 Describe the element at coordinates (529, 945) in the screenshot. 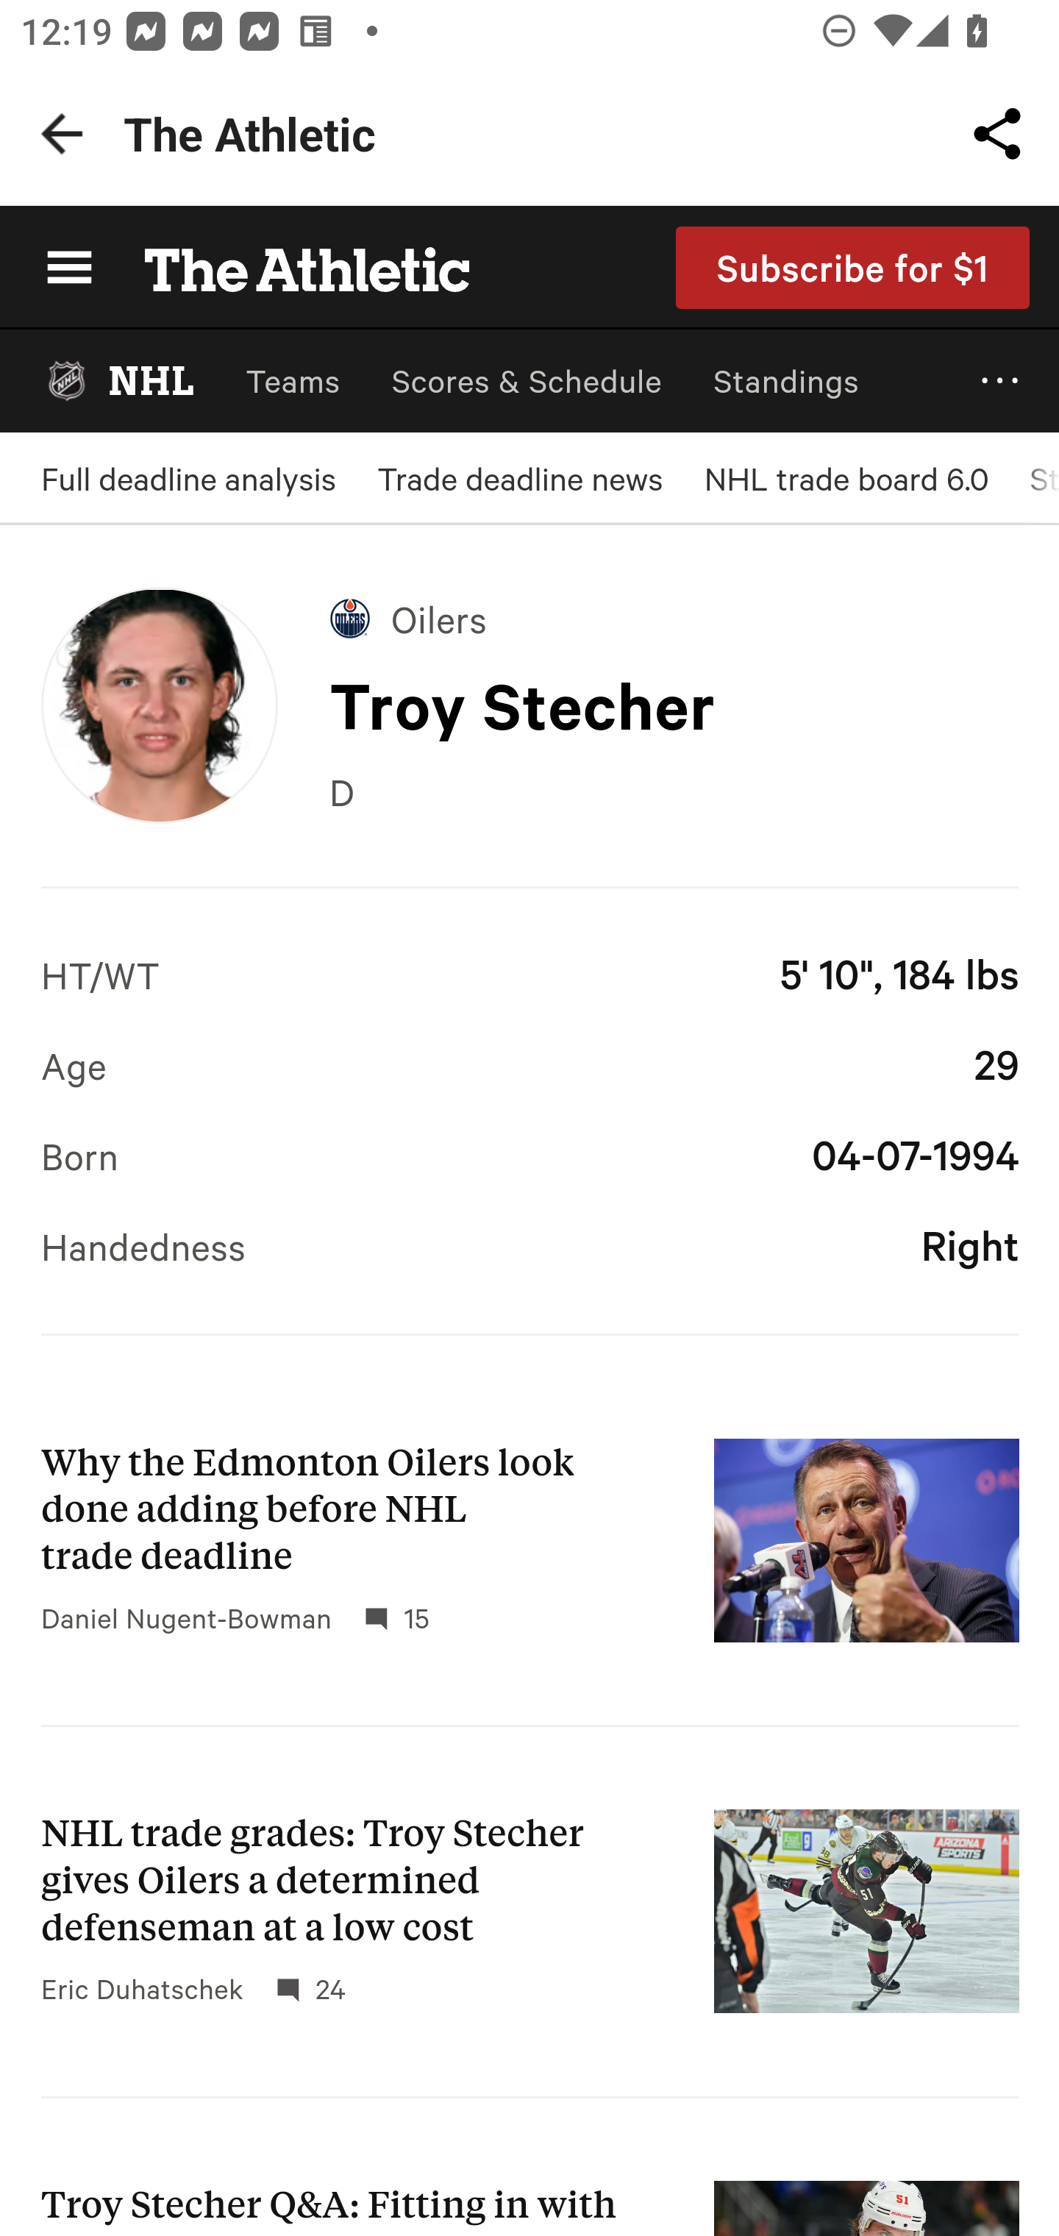

I see `Live News` at that location.